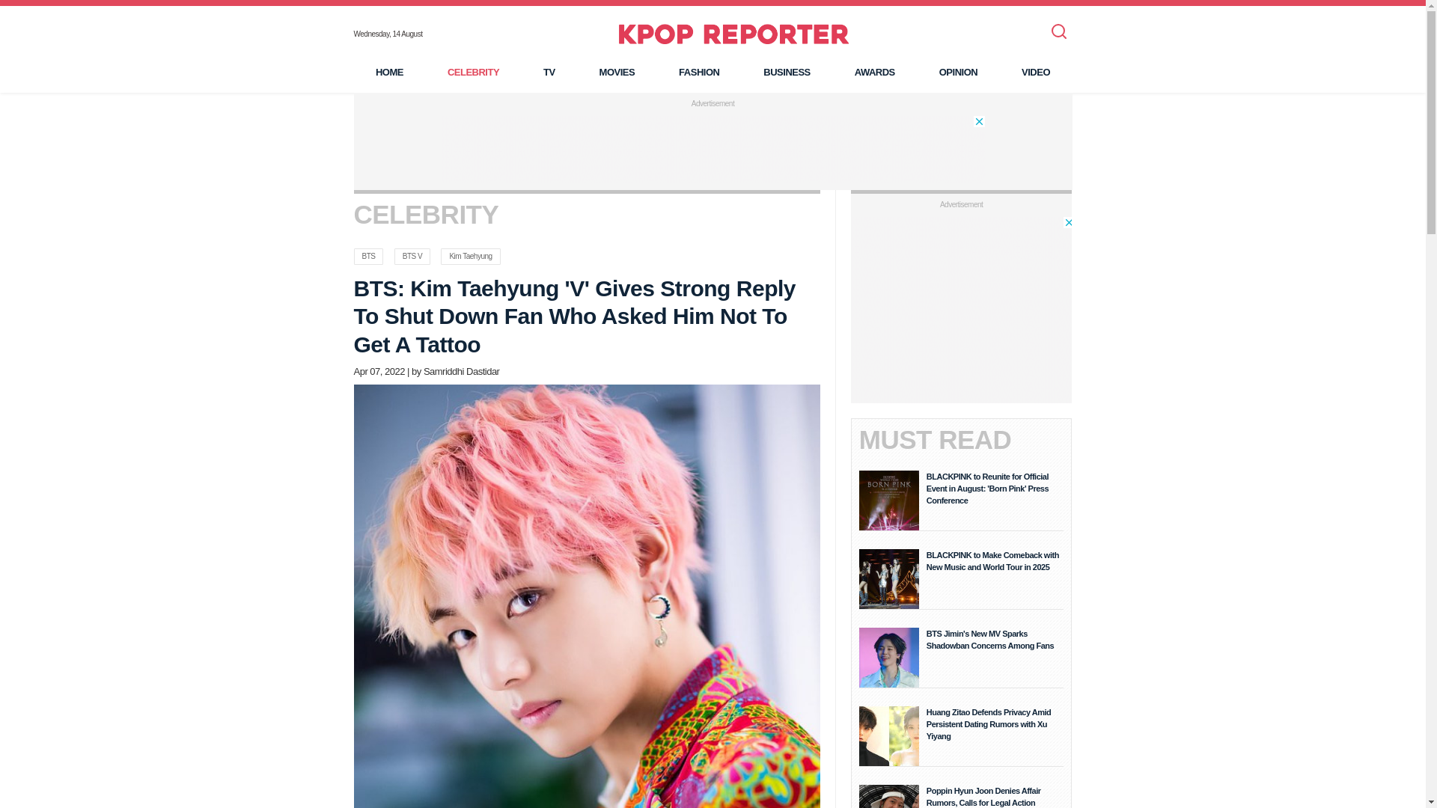 The height and width of the screenshot is (808, 1437). I want to click on KPOP REPORTER, so click(733, 34).